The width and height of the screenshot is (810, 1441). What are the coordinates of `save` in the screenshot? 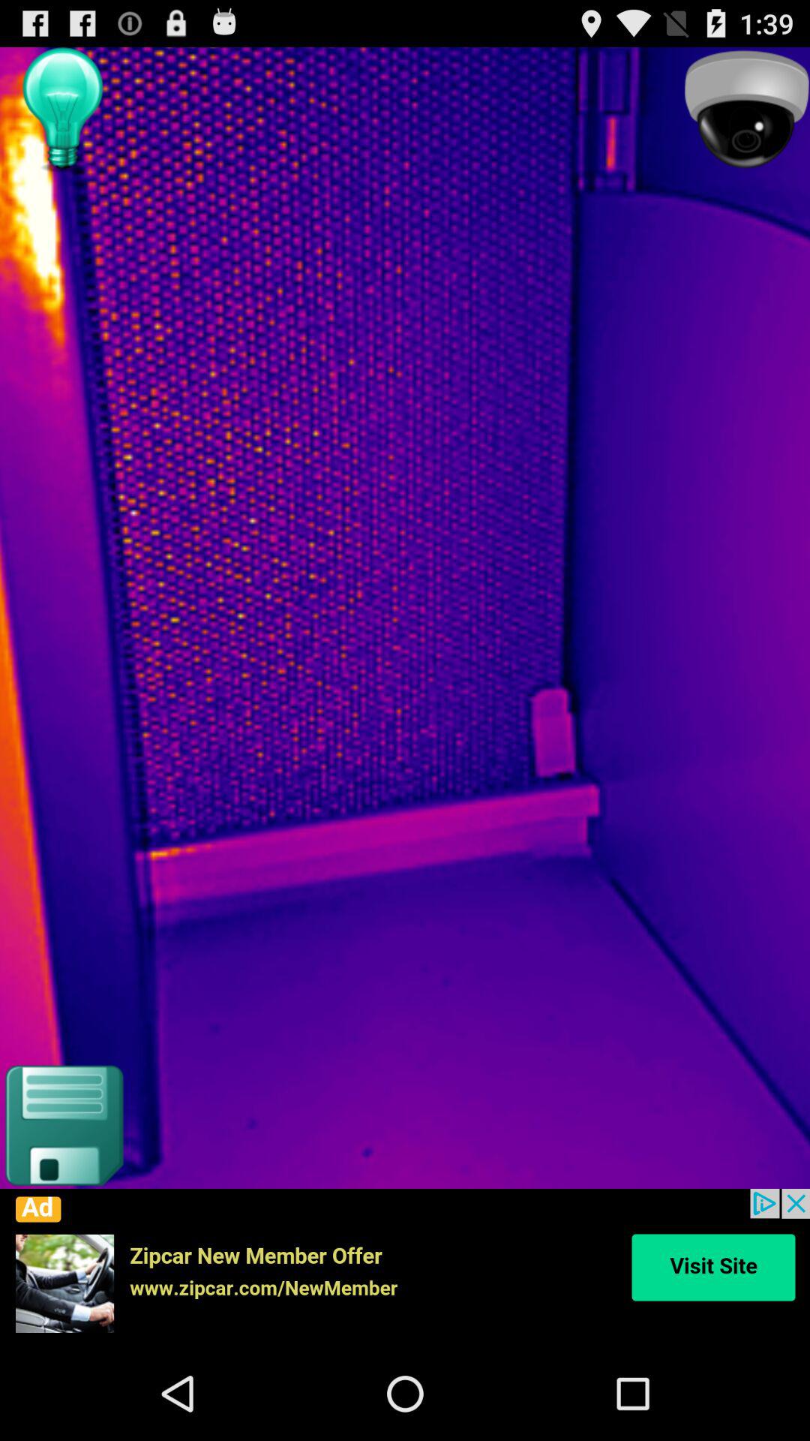 It's located at (63, 1126).